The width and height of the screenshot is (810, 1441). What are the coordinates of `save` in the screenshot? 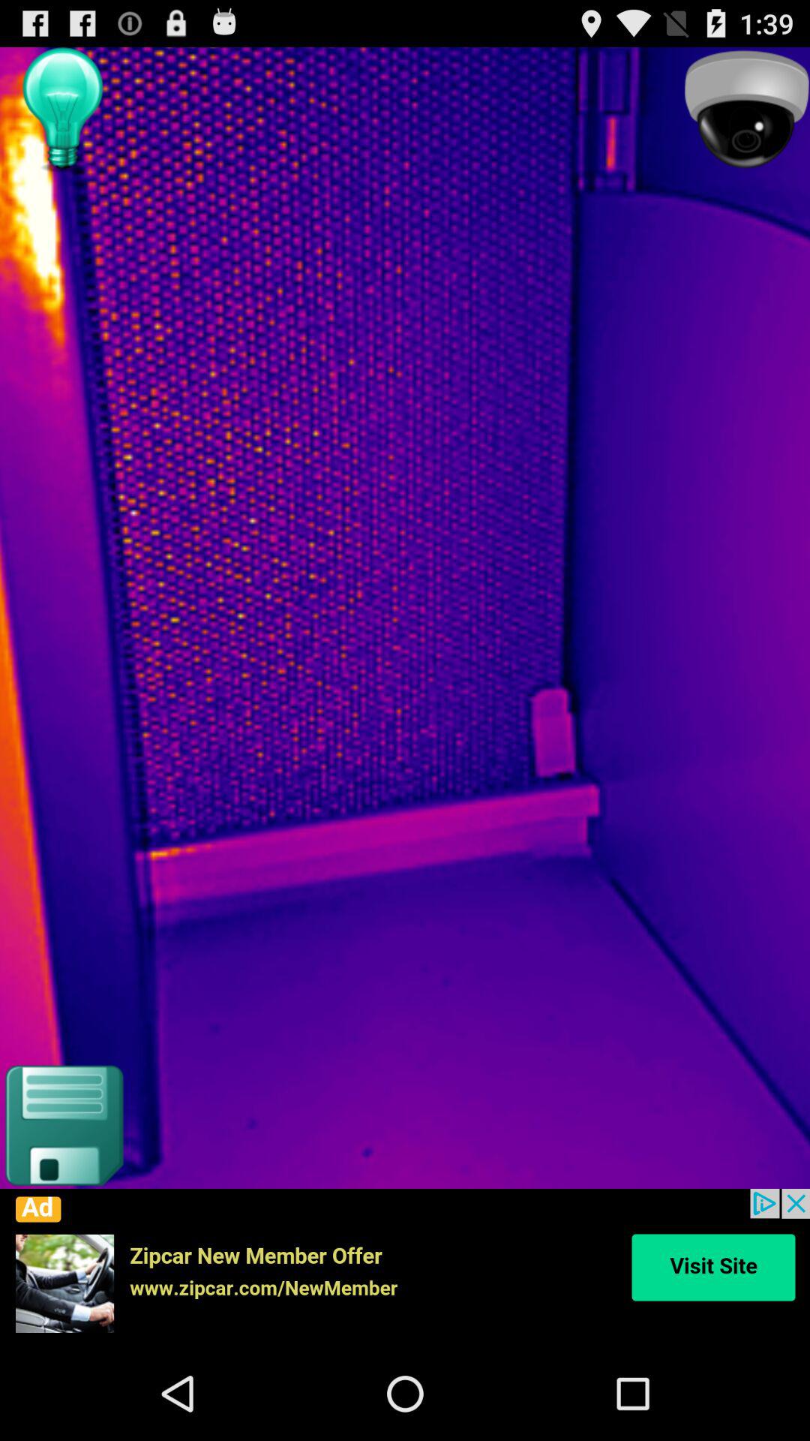 It's located at (63, 1126).